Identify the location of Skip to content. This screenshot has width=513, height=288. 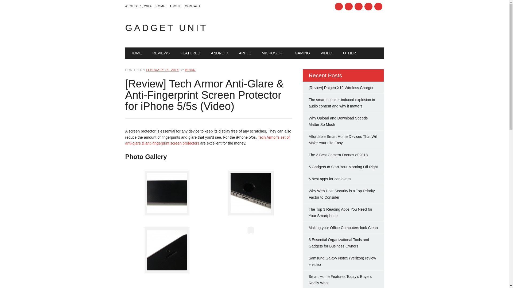
(138, 50).